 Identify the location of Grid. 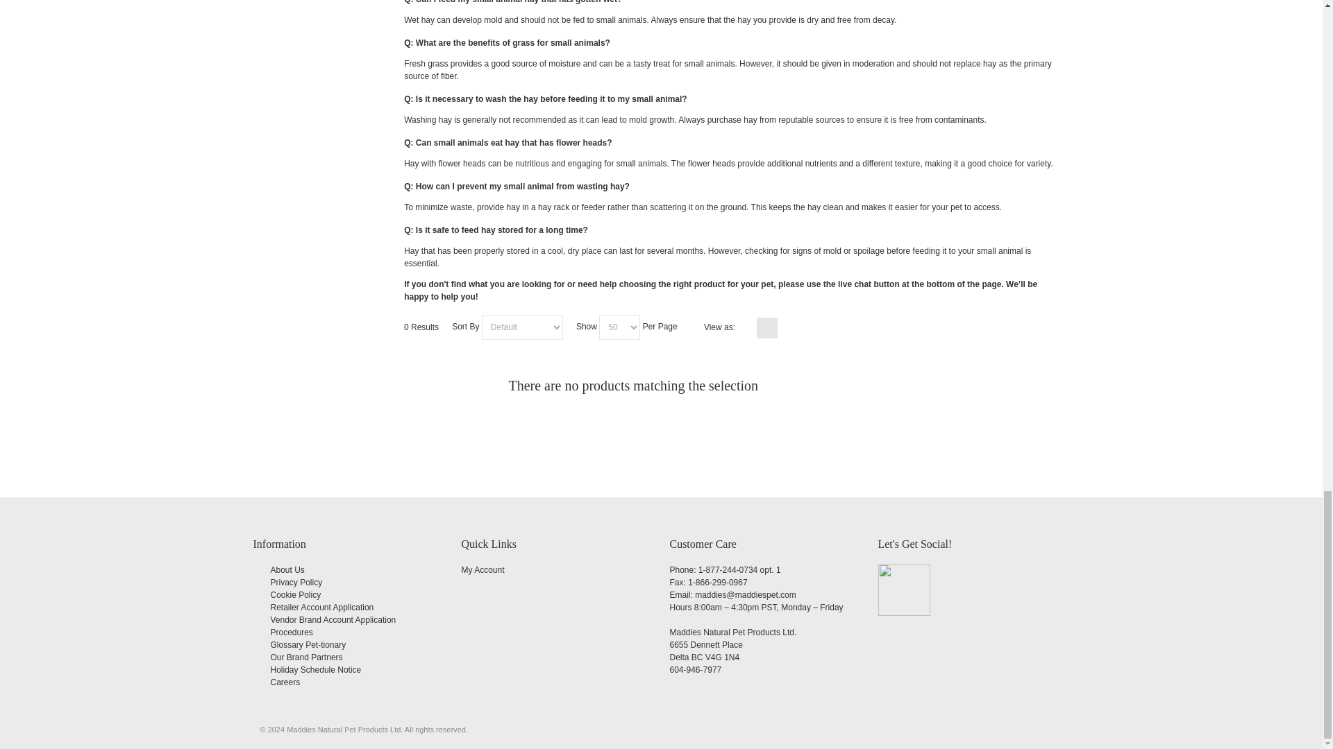
(750, 327).